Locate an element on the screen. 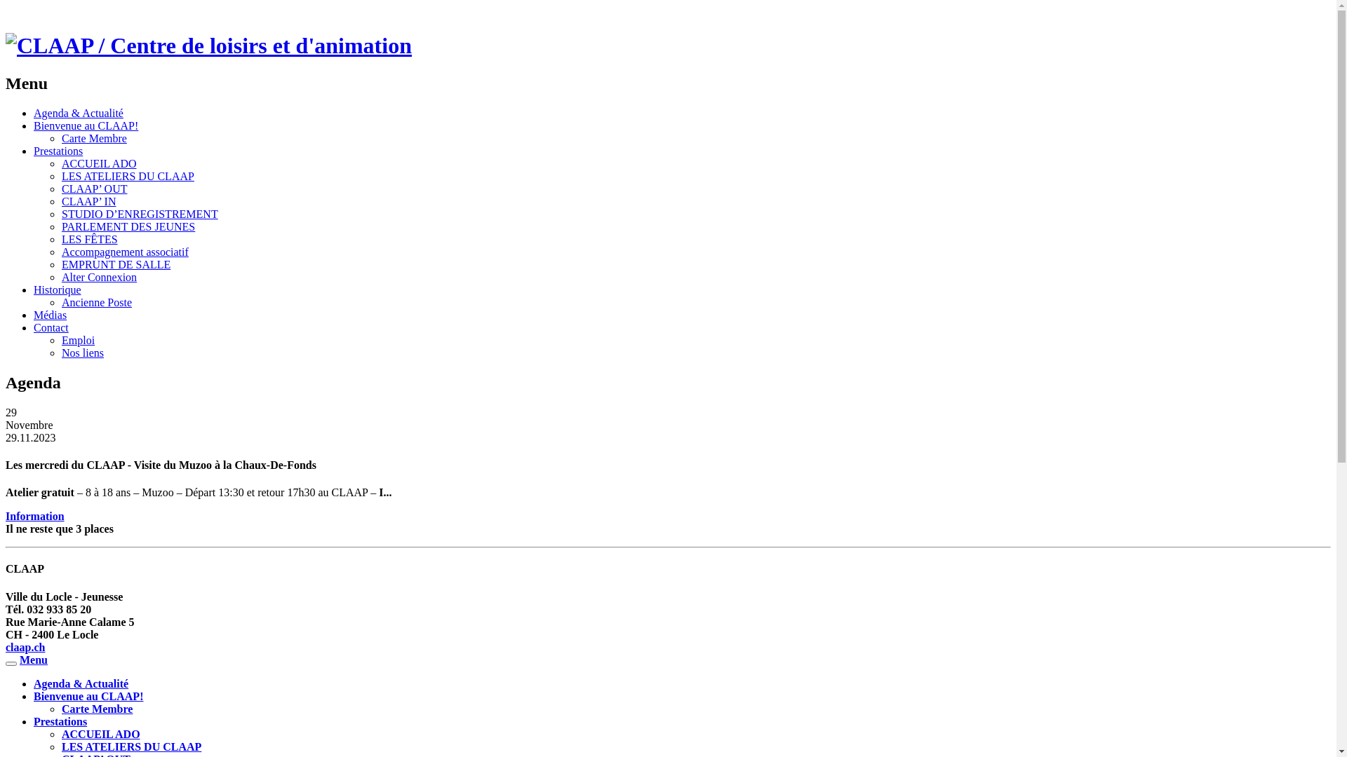 The image size is (1347, 757). Carte Membre is located at coordinates (97, 709).